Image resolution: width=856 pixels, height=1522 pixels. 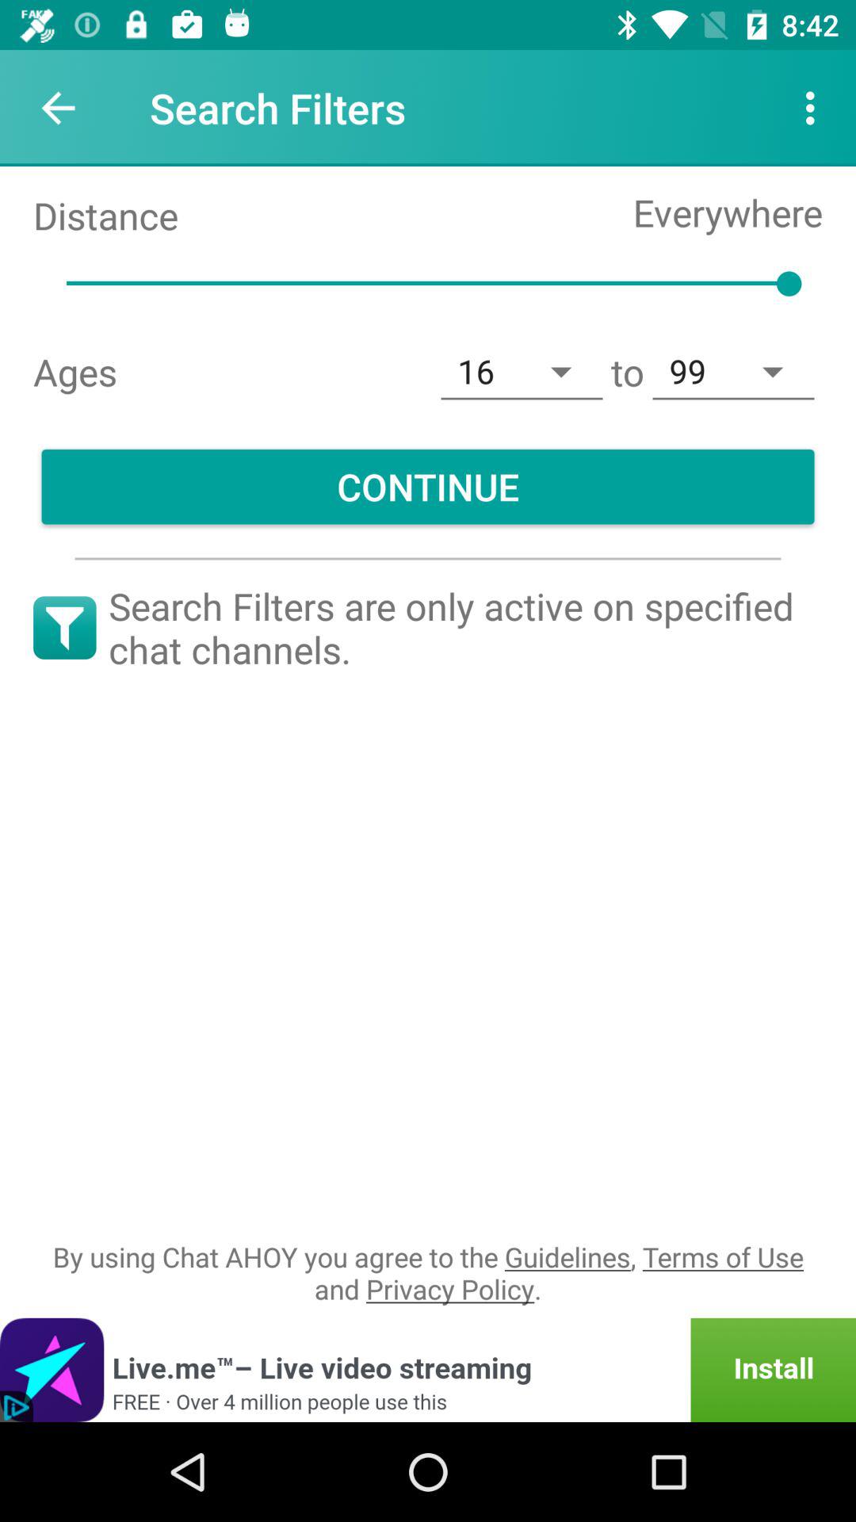 What do you see at coordinates (428, 1273) in the screenshot?
I see `choose the by using chat` at bounding box center [428, 1273].